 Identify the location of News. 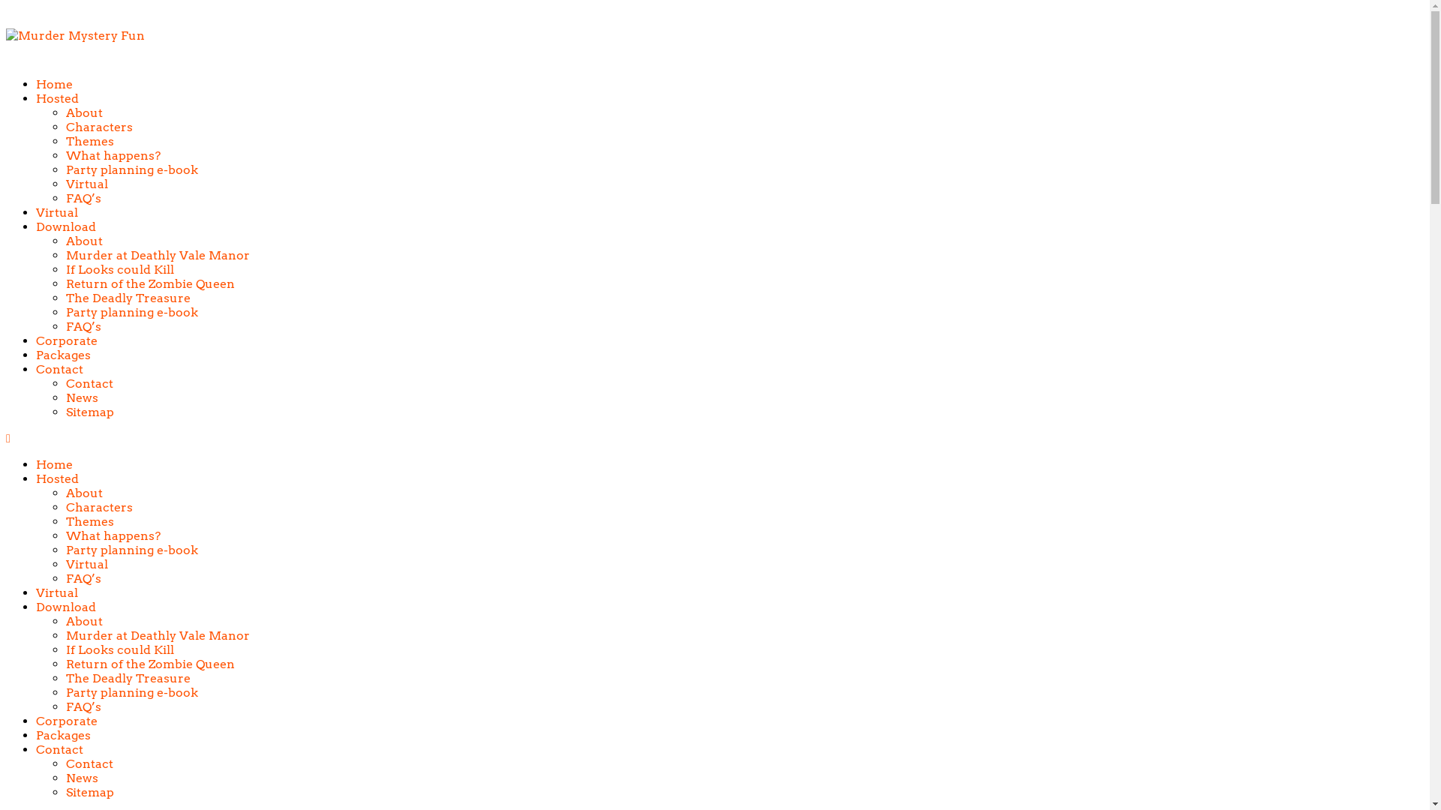
(83, 397).